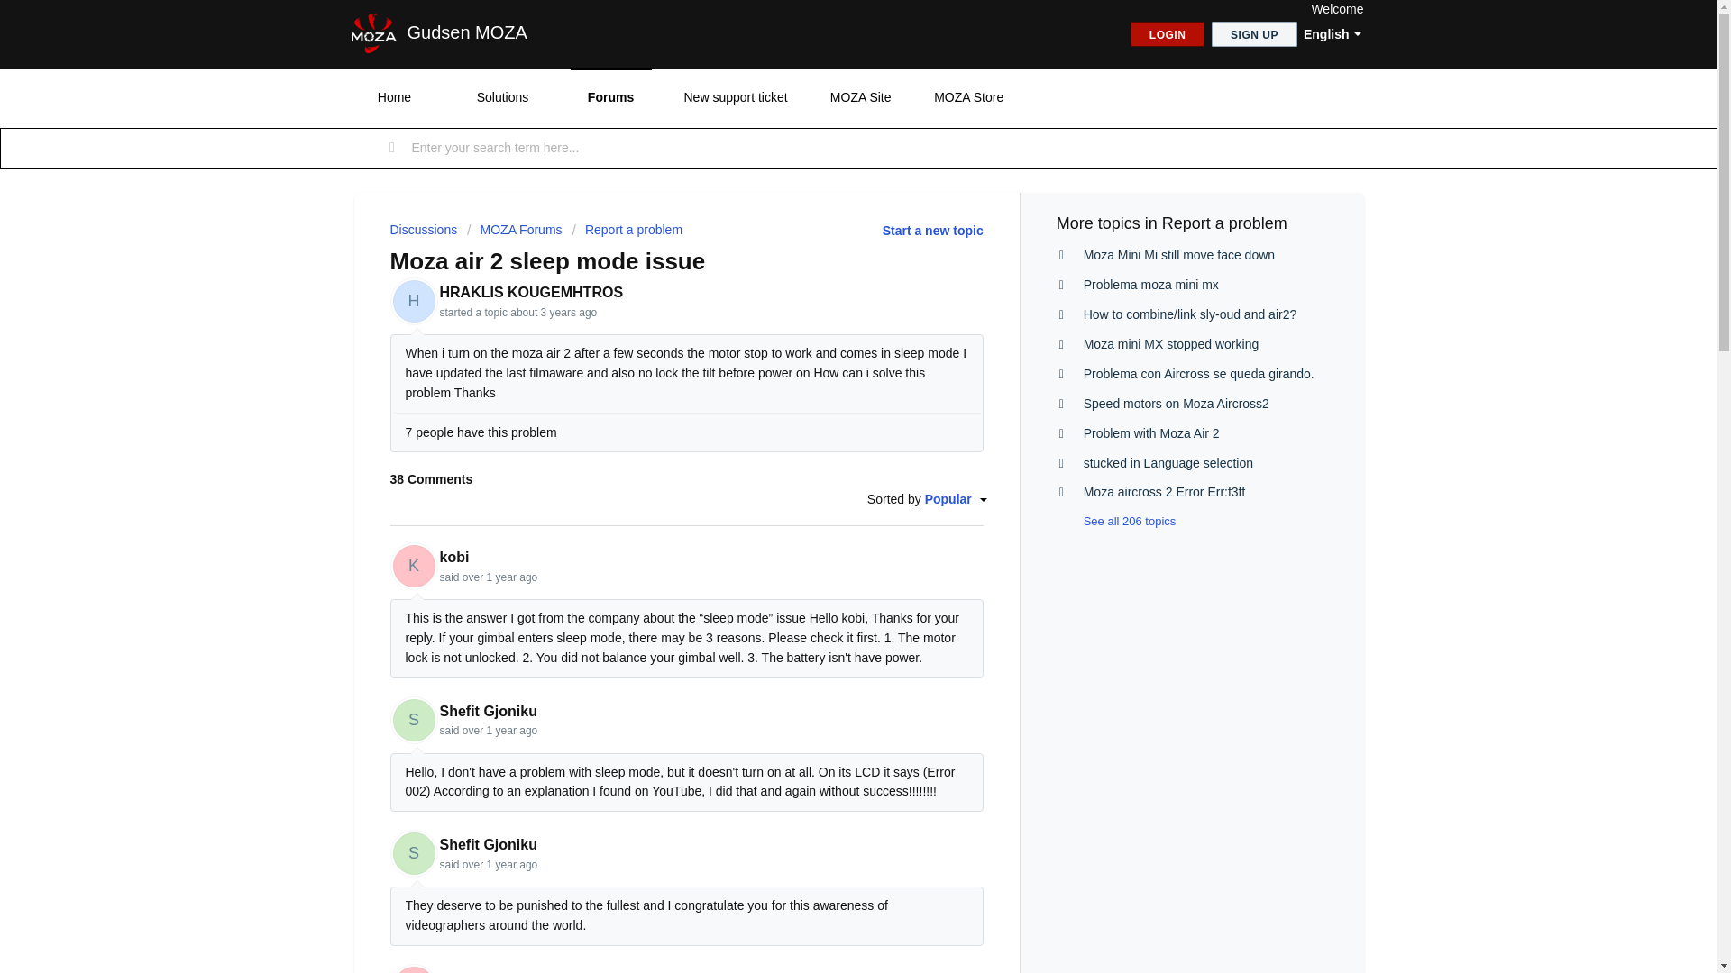  Describe the element at coordinates (1151, 433) in the screenshot. I see `Problem with Moza Air 2` at that location.